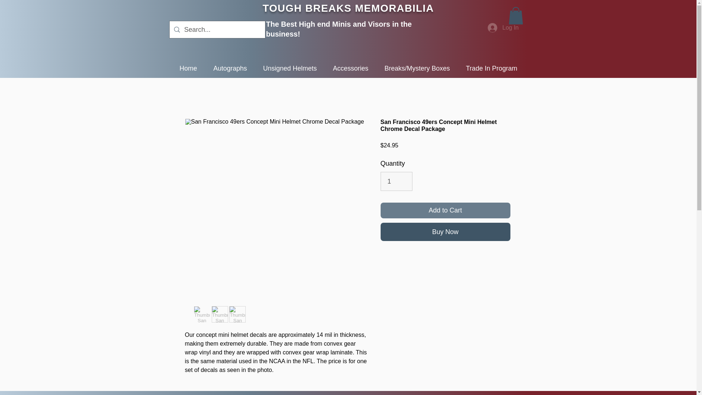 The image size is (702, 395). What do you see at coordinates (396, 181) in the screenshot?
I see `1` at bounding box center [396, 181].